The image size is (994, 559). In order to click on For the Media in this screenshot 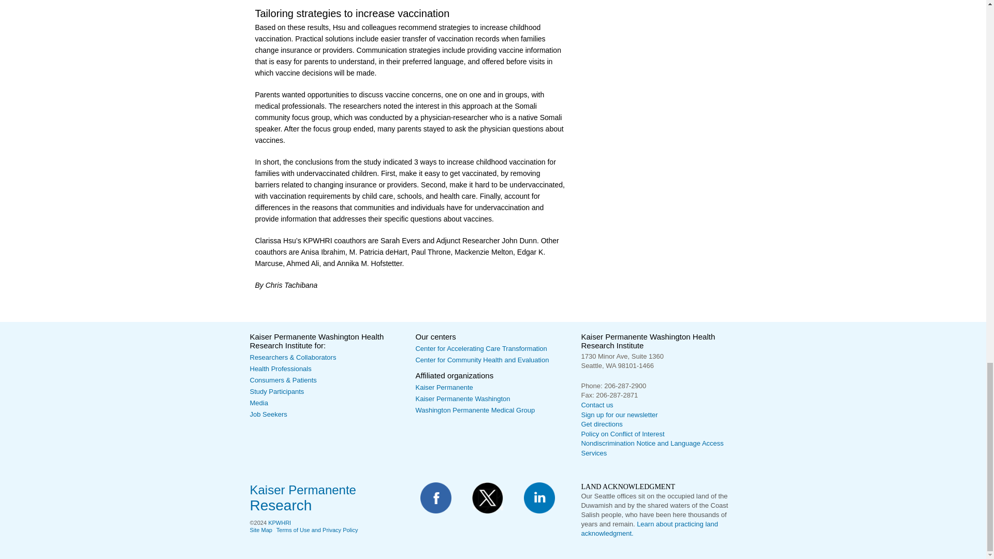, I will do `click(258, 403)`.